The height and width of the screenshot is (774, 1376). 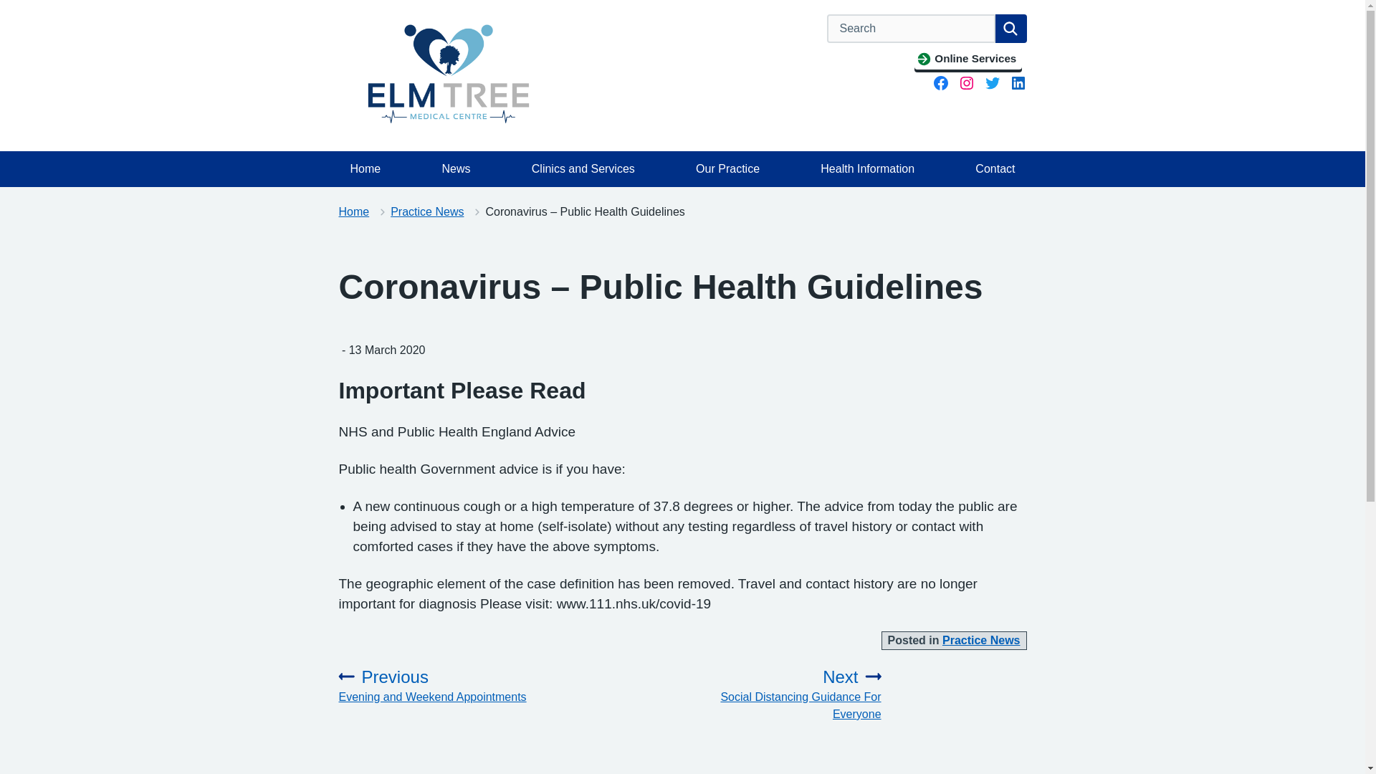 I want to click on Home, so click(x=353, y=211).